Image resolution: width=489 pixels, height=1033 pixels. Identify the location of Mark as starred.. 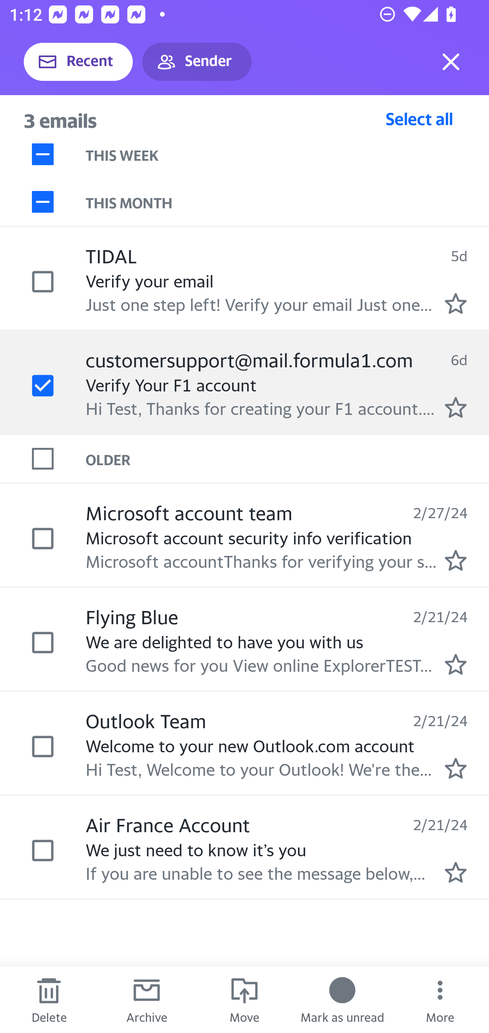
(456, 407).